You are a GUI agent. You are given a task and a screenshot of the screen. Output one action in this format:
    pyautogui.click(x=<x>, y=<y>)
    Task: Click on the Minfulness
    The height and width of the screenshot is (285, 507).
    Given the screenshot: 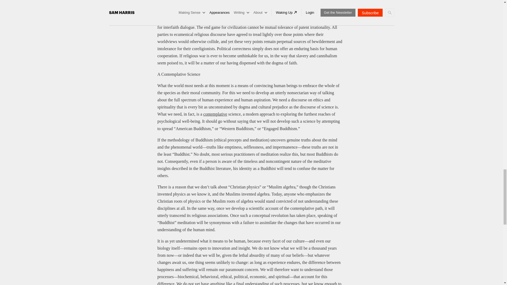 What is the action you would take?
    pyautogui.click(x=215, y=114)
    